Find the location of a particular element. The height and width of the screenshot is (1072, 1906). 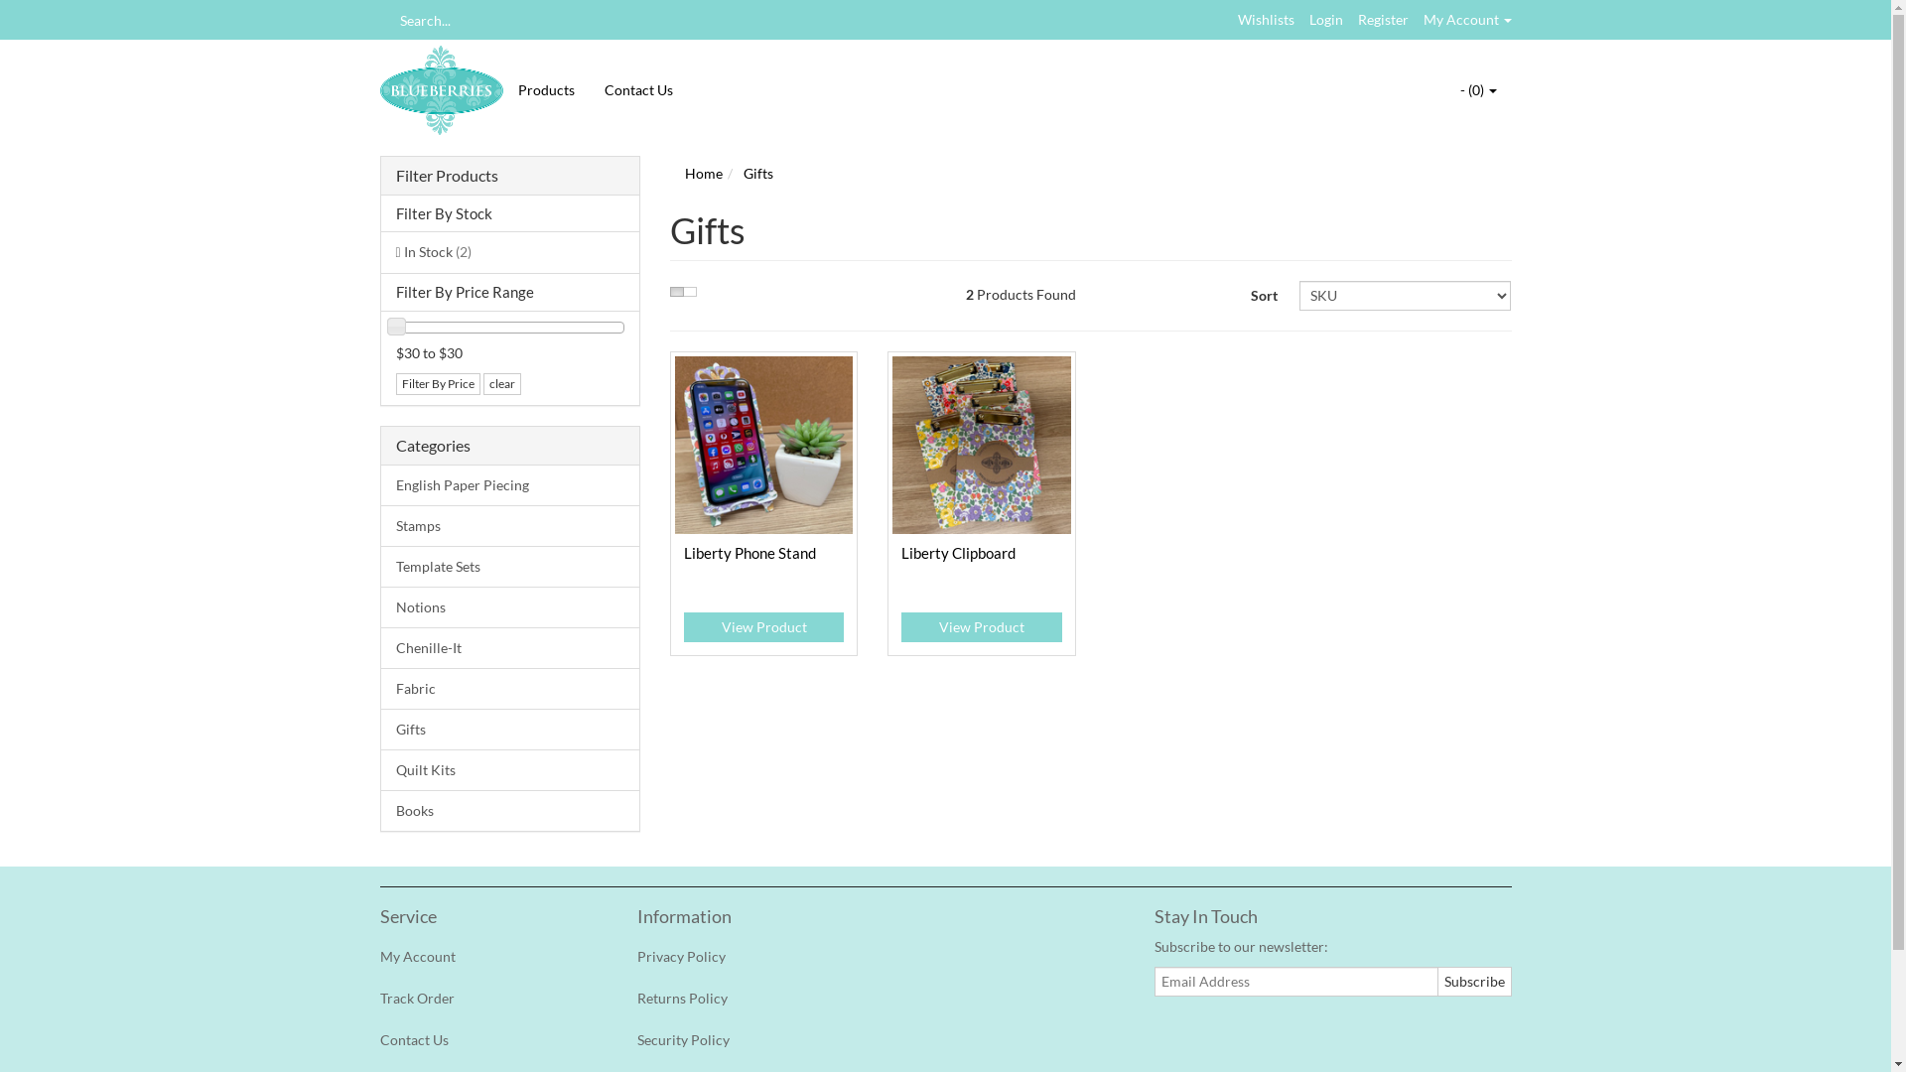

clear is located at coordinates (501, 384).